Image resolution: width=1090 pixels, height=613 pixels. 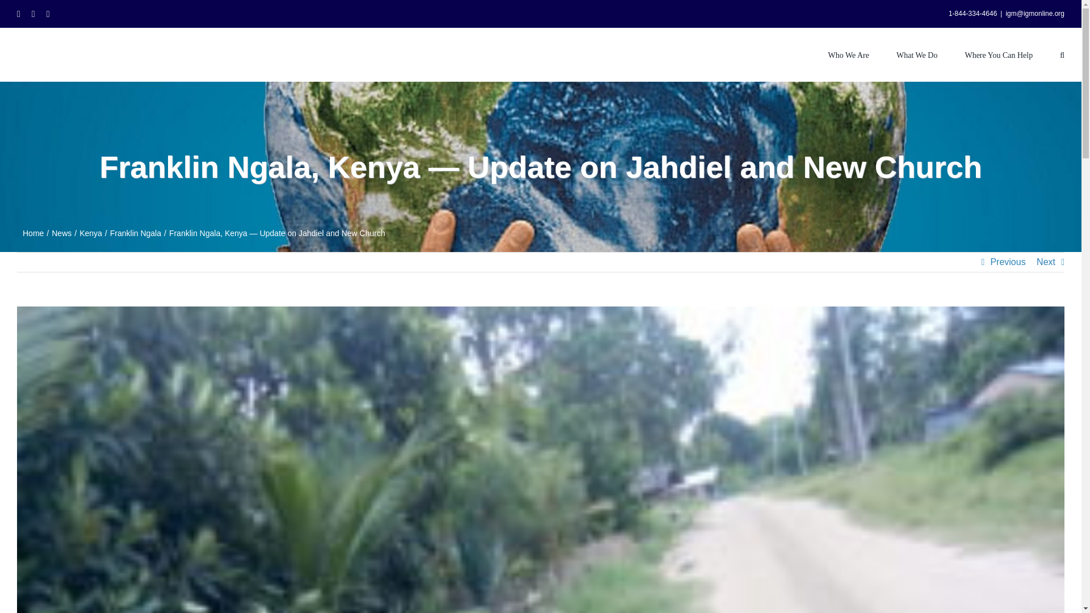 What do you see at coordinates (61, 233) in the screenshot?
I see `News` at bounding box center [61, 233].